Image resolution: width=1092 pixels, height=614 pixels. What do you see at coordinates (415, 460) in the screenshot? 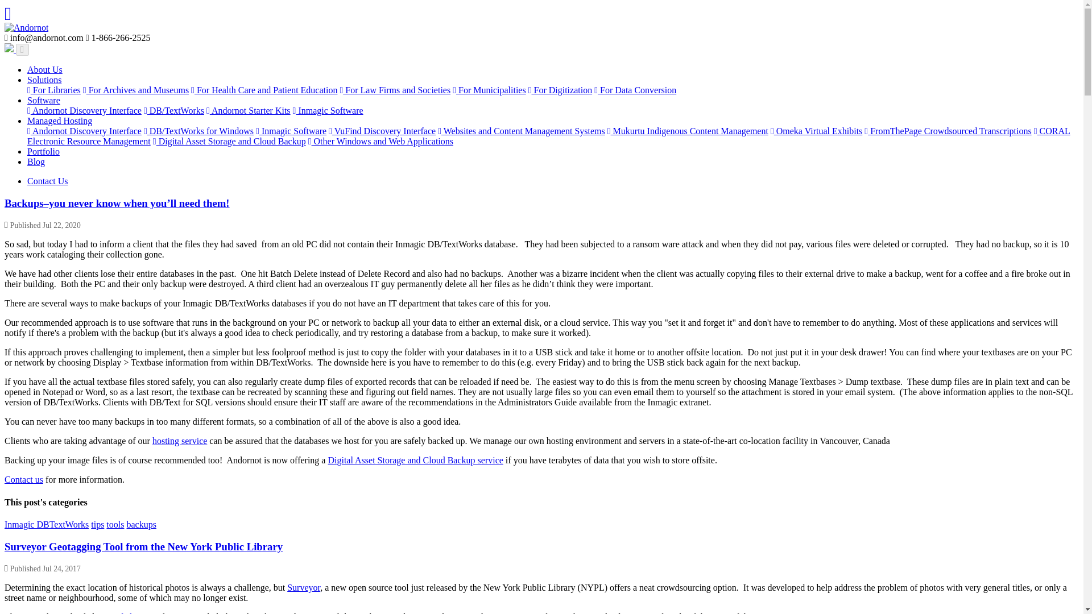
I see `Digital Asset Storage and Cloud Backup service` at bounding box center [415, 460].